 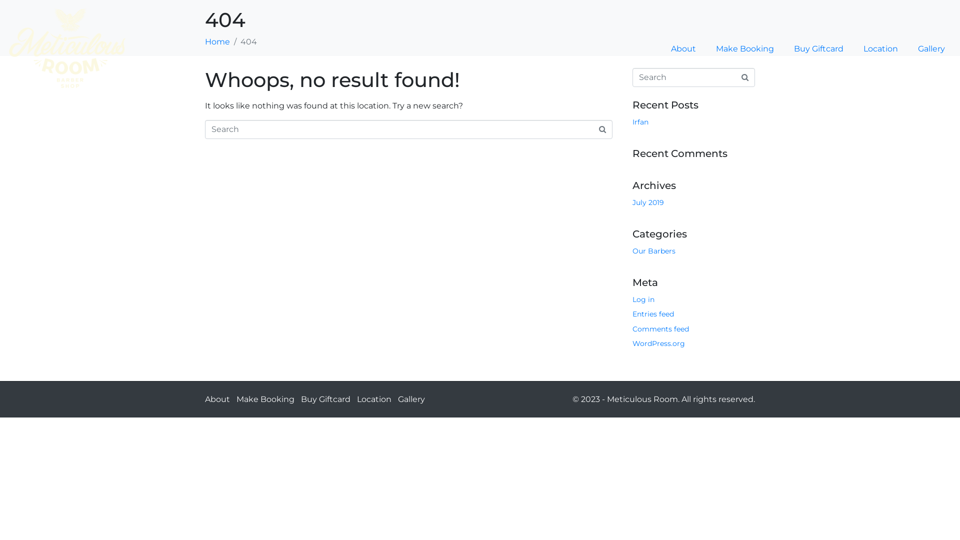 I want to click on Irfan, so click(x=640, y=122).